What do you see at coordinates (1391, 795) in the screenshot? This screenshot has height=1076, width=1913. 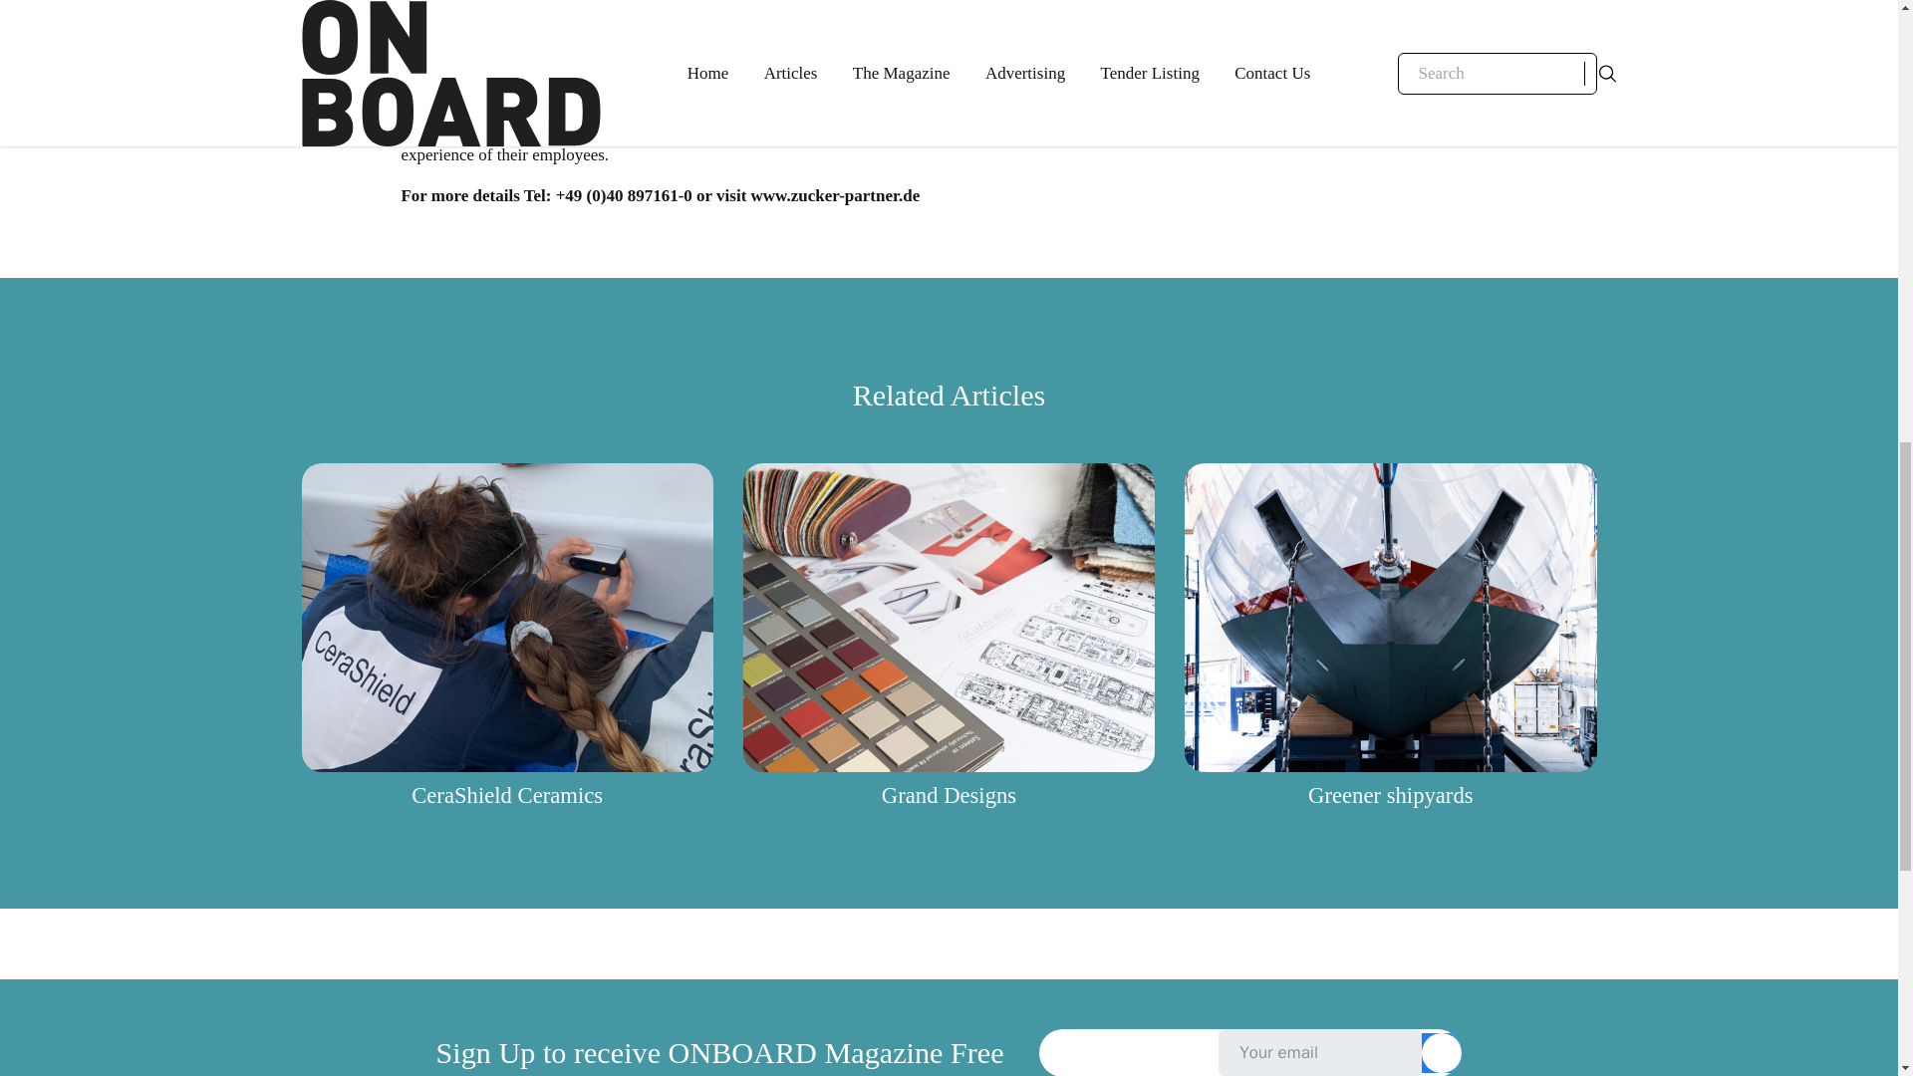 I see `Greener shipyards` at bounding box center [1391, 795].